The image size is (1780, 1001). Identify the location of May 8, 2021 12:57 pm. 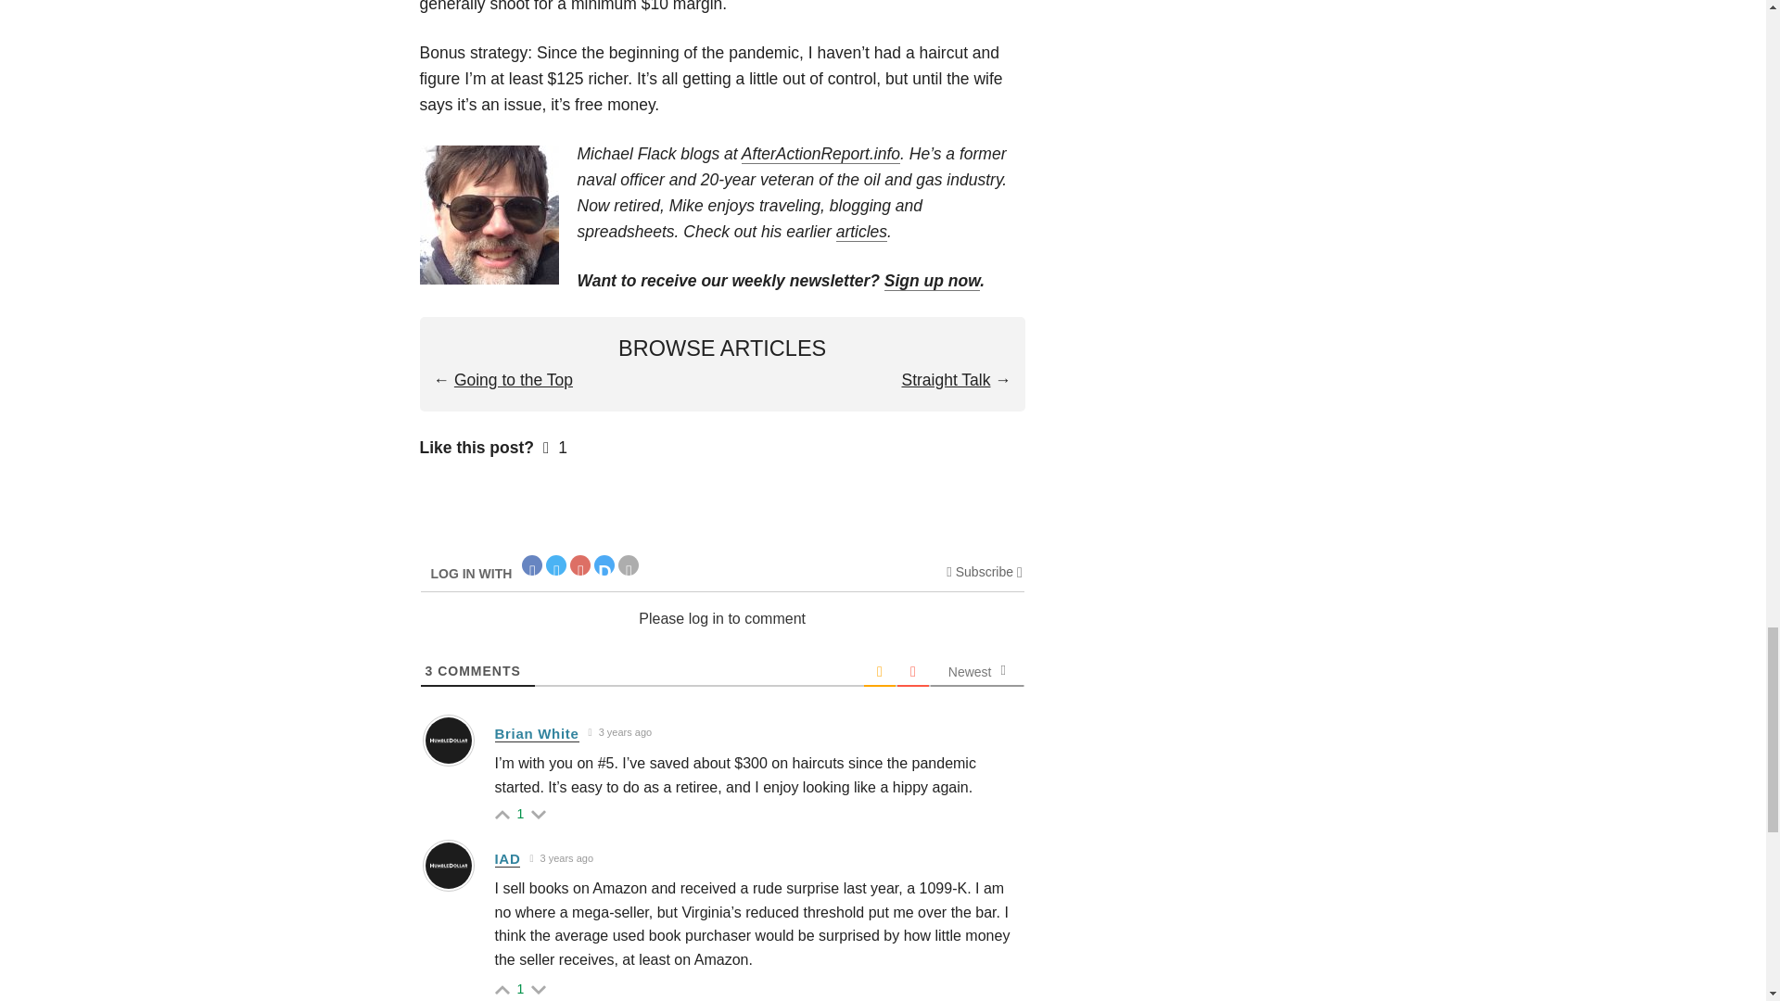
(619, 732).